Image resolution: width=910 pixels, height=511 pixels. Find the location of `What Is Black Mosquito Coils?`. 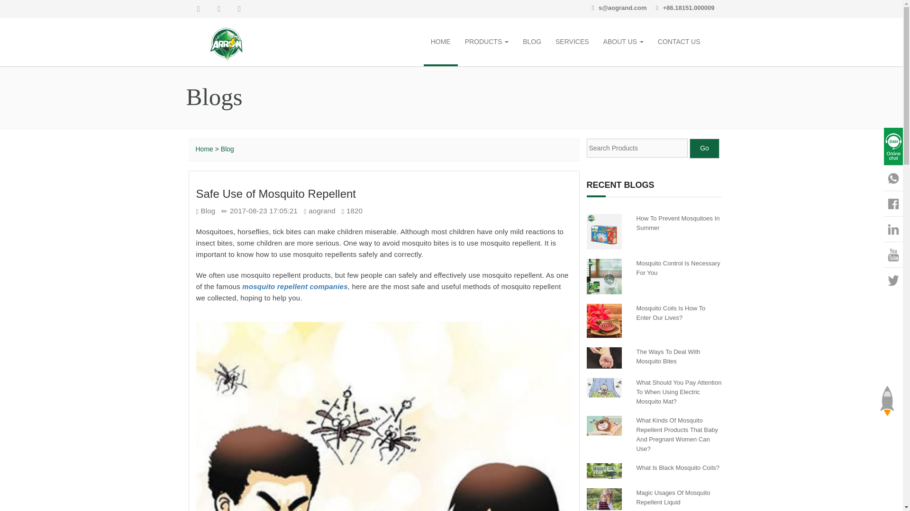

What Is Black Mosquito Coils? is located at coordinates (678, 467).